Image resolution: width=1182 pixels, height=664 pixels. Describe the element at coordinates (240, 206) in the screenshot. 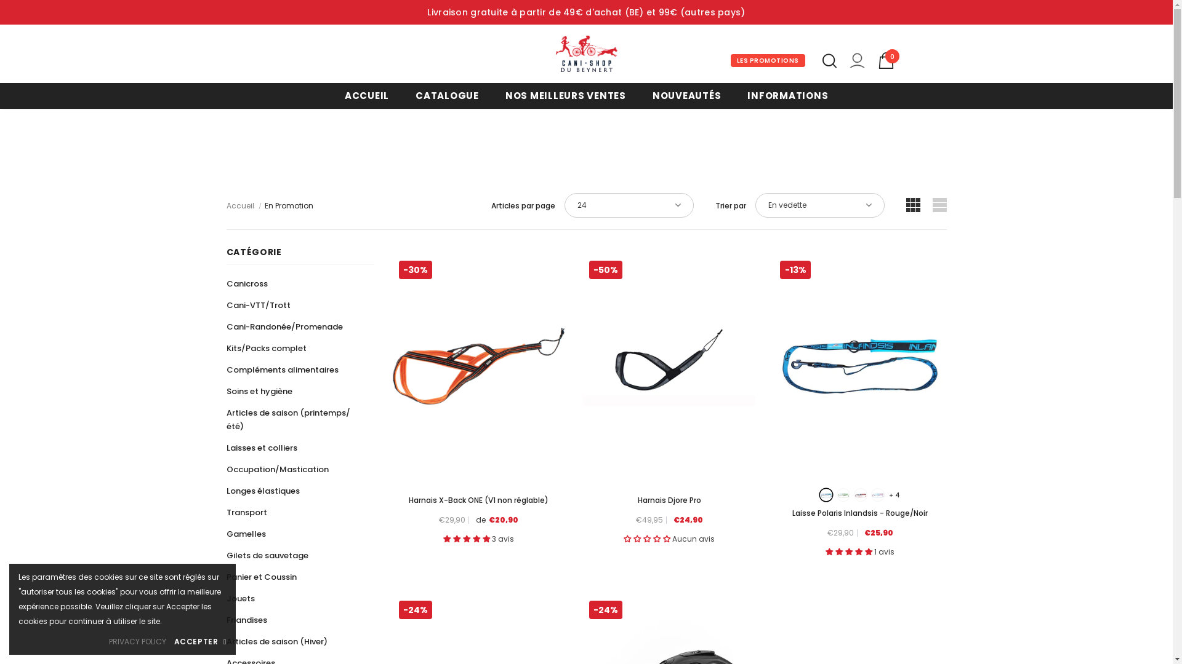

I see `Accueil` at that location.